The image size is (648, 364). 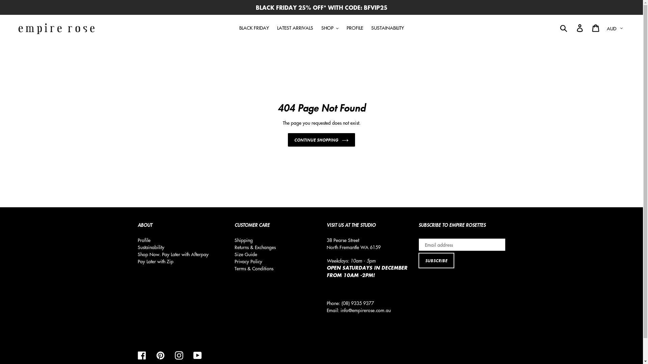 What do you see at coordinates (321, 7) in the screenshot?
I see `BLACK FRIDAY 25% OFF* WITH CODE: BFVIP25` at bounding box center [321, 7].